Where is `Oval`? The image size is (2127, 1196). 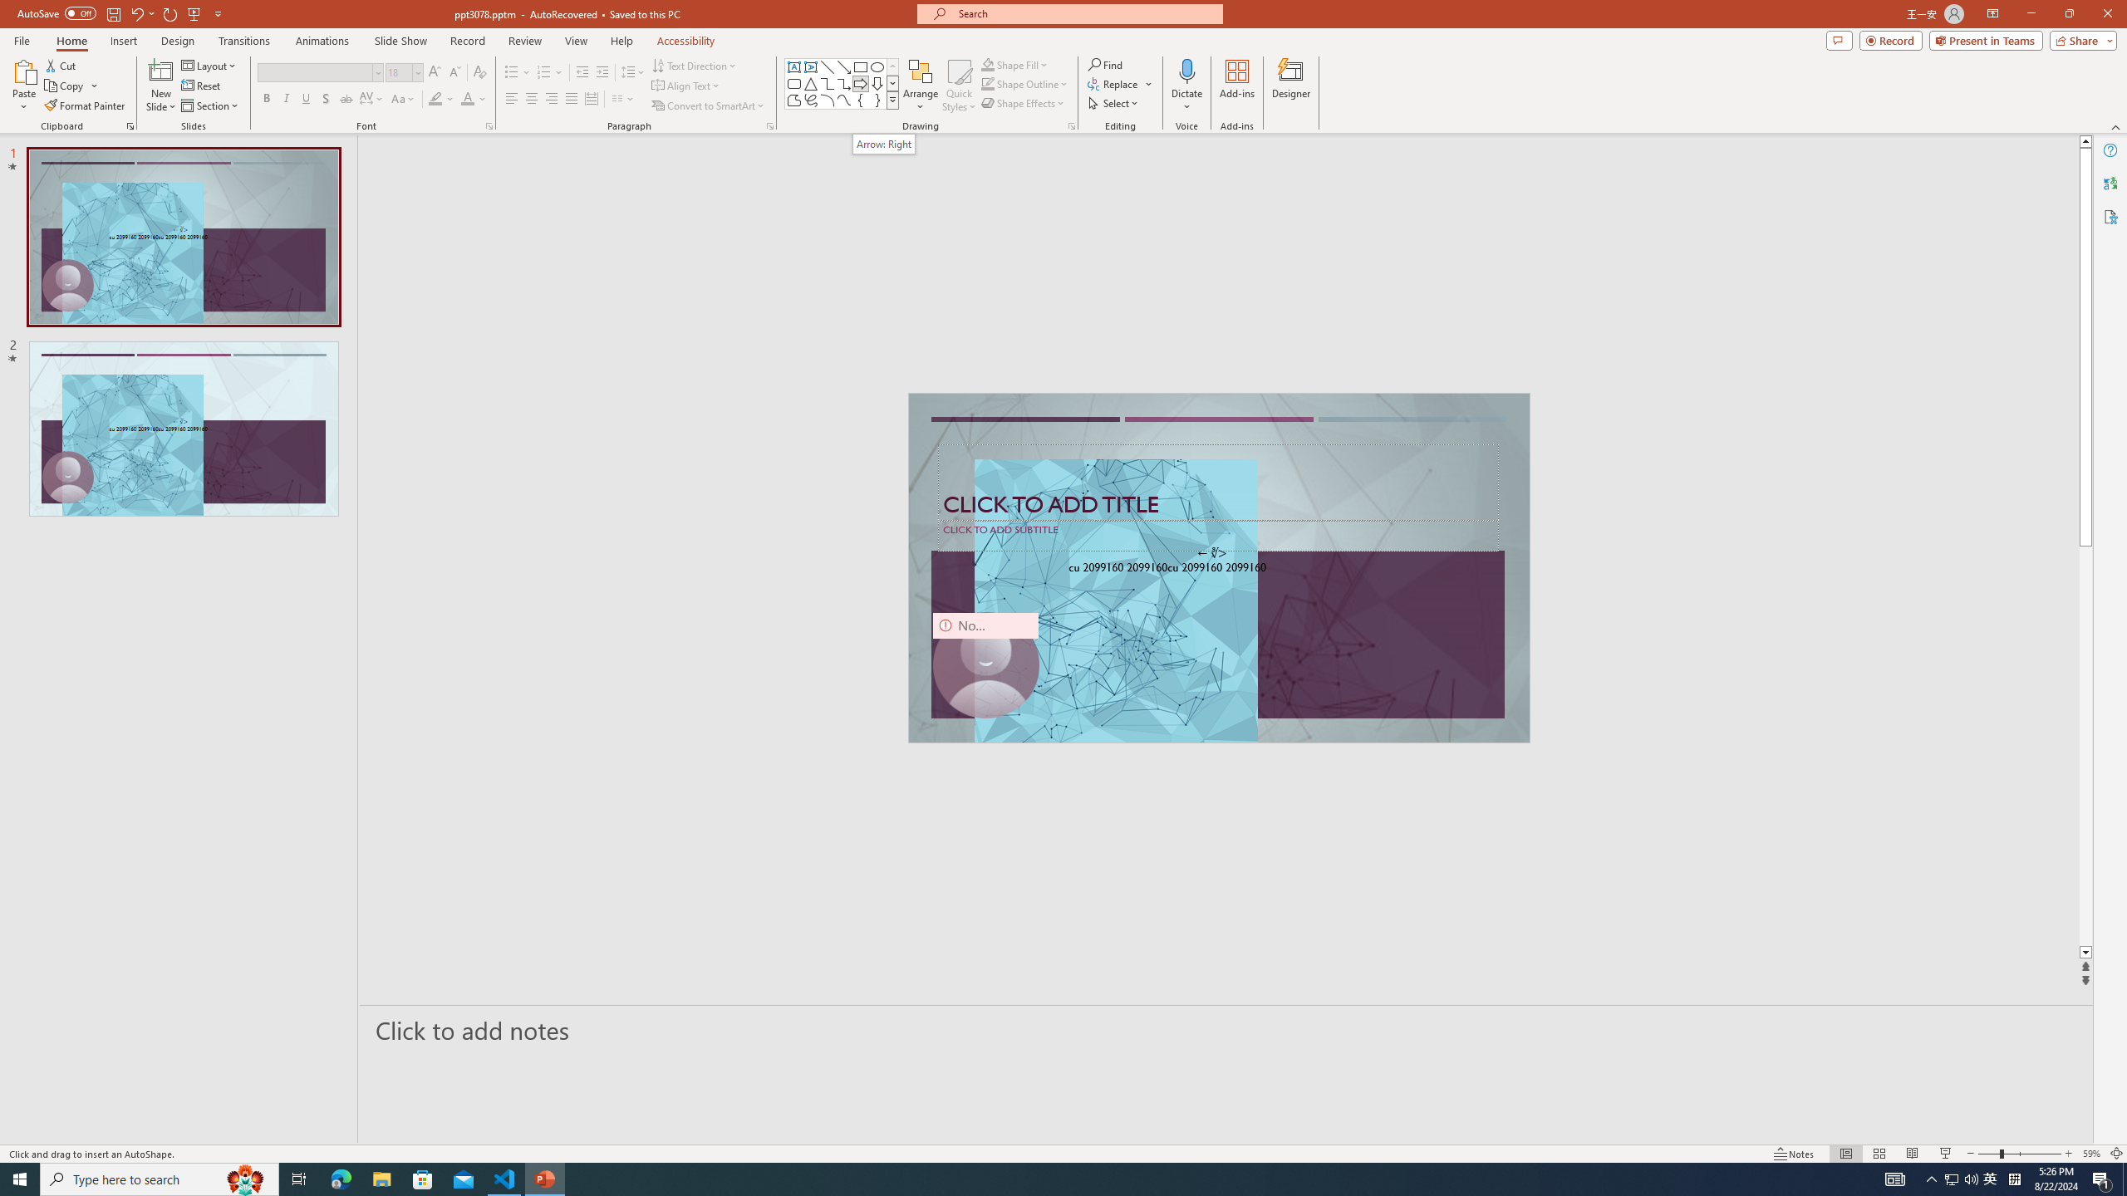
Oval is located at coordinates (877, 66).